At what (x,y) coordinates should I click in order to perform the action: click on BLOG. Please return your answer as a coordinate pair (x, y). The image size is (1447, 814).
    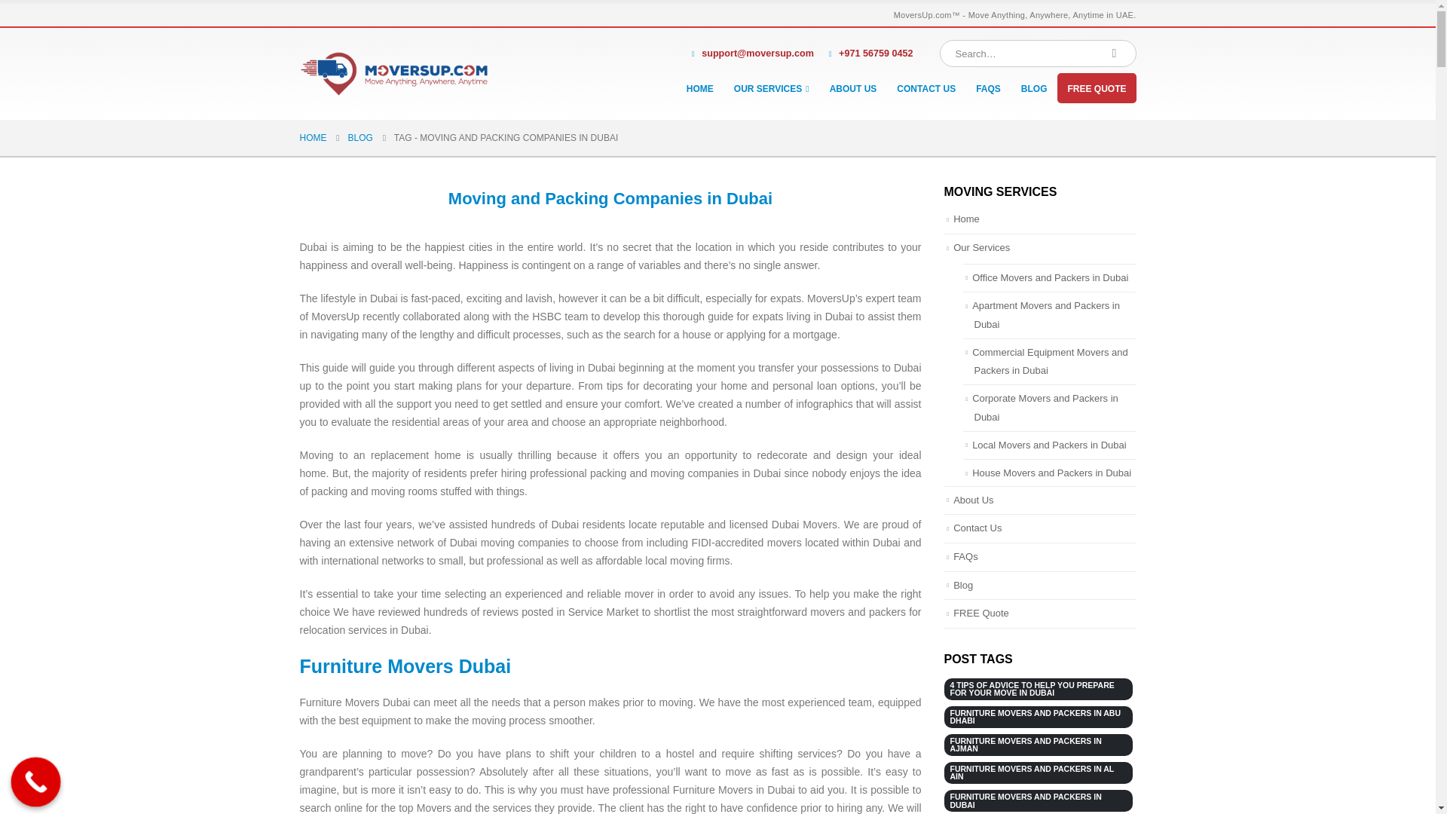
    Looking at the image, I should click on (1034, 88).